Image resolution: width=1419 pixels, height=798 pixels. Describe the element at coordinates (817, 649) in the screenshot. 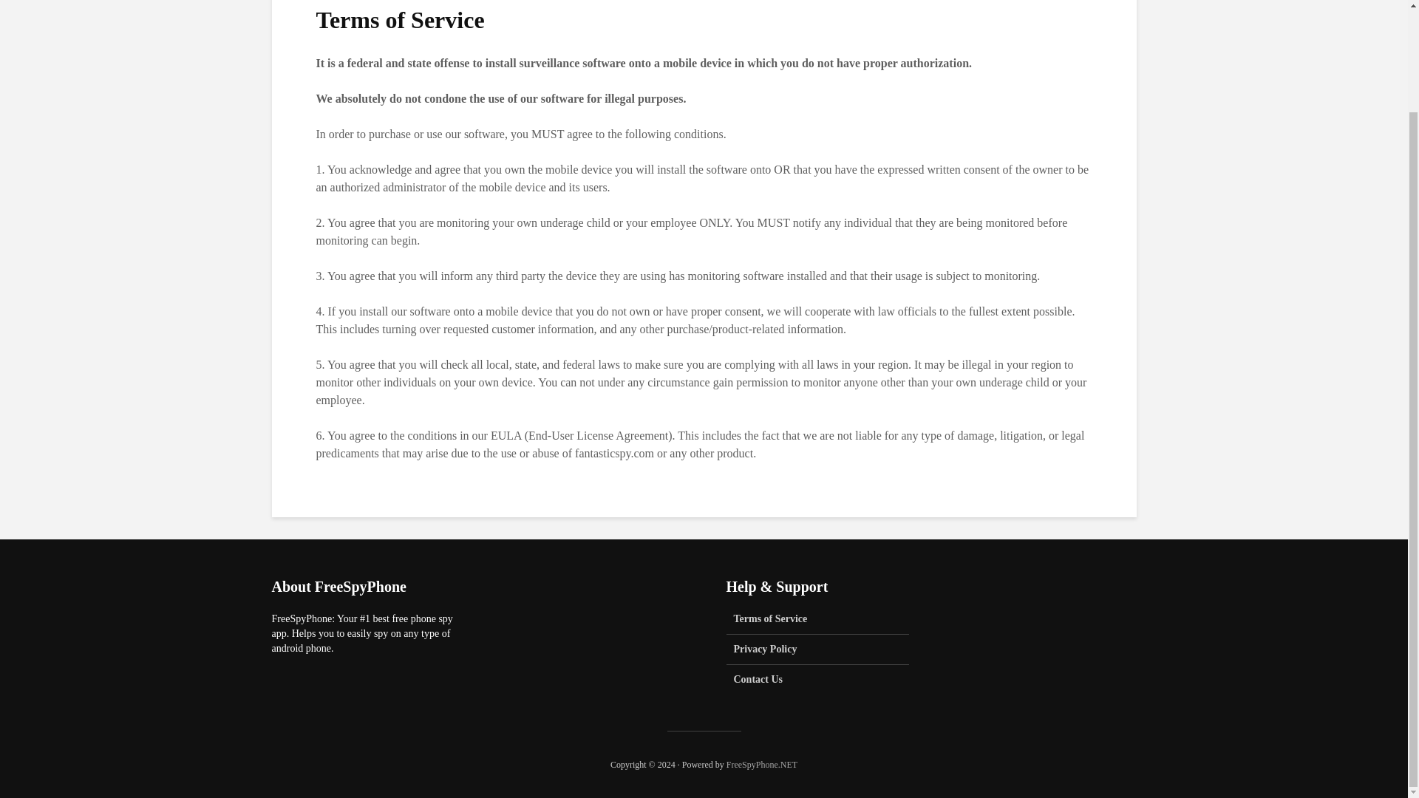

I see `Privacy Policy` at that location.